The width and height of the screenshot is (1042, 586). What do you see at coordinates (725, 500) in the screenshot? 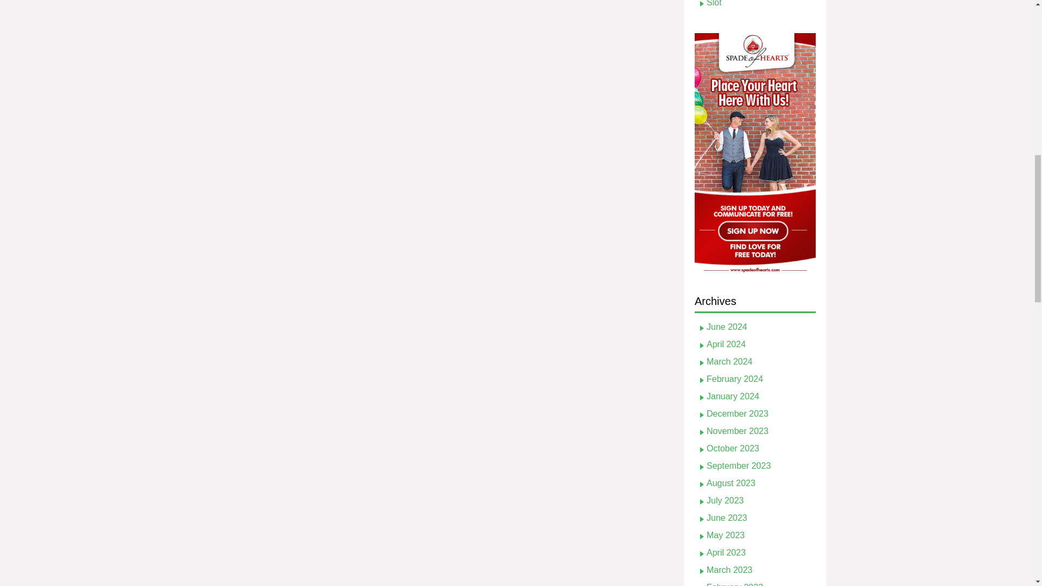
I see `July 2023` at bounding box center [725, 500].